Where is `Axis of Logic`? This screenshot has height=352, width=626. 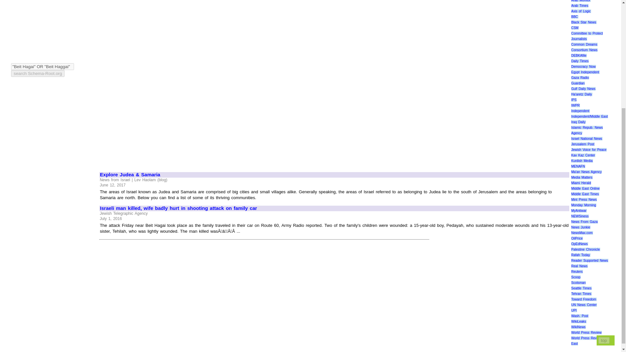
Axis of Logic is located at coordinates (581, 11).